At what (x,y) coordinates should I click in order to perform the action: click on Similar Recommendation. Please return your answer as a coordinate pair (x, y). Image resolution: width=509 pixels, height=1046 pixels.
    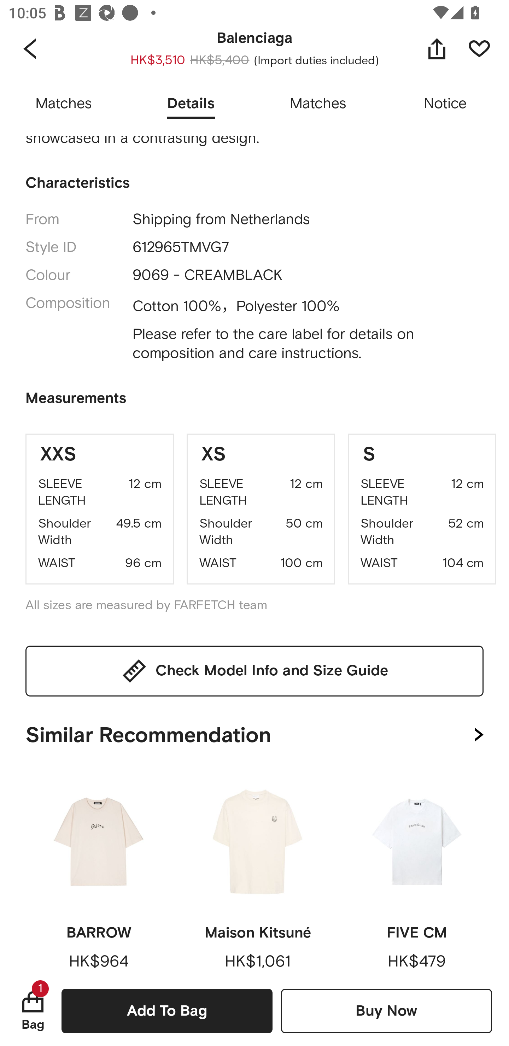
    Looking at the image, I should click on (255, 733).